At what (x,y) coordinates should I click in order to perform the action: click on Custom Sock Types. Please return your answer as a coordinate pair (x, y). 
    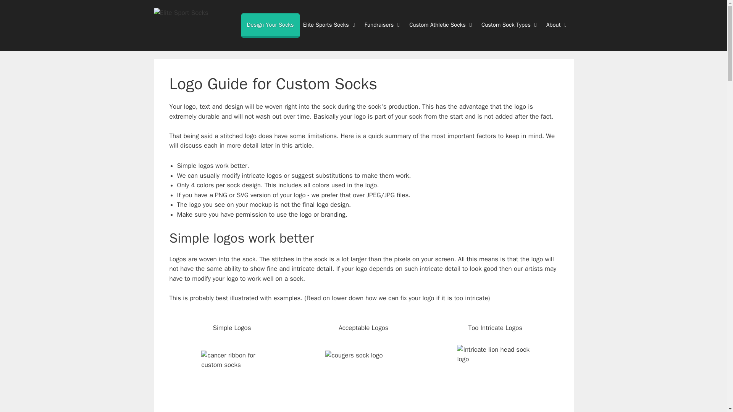
    Looking at the image, I should click on (511, 24).